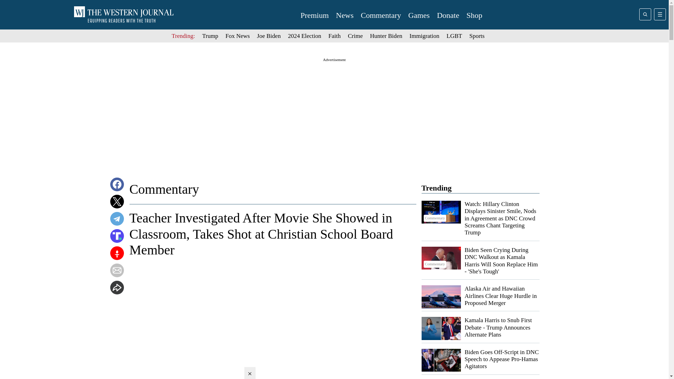  What do you see at coordinates (419, 15) in the screenshot?
I see `Games` at bounding box center [419, 15].